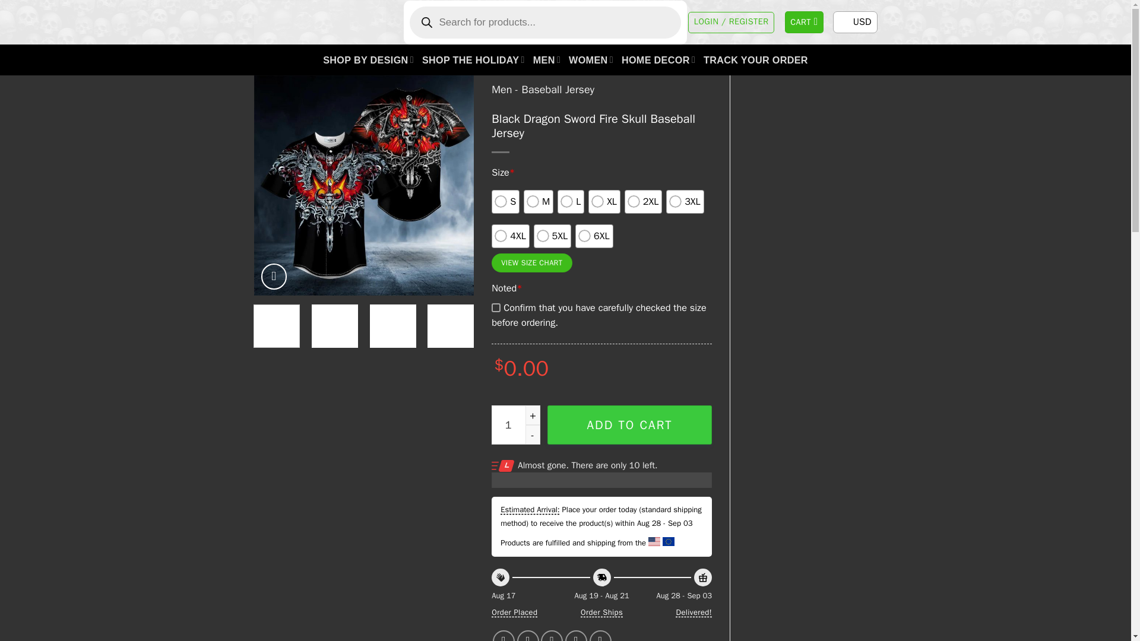 The width and height of the screenshot is (1140, 641). I want to click on Black Dragon Sword Fire Skull Baseball Jersey, so click(584, 185).